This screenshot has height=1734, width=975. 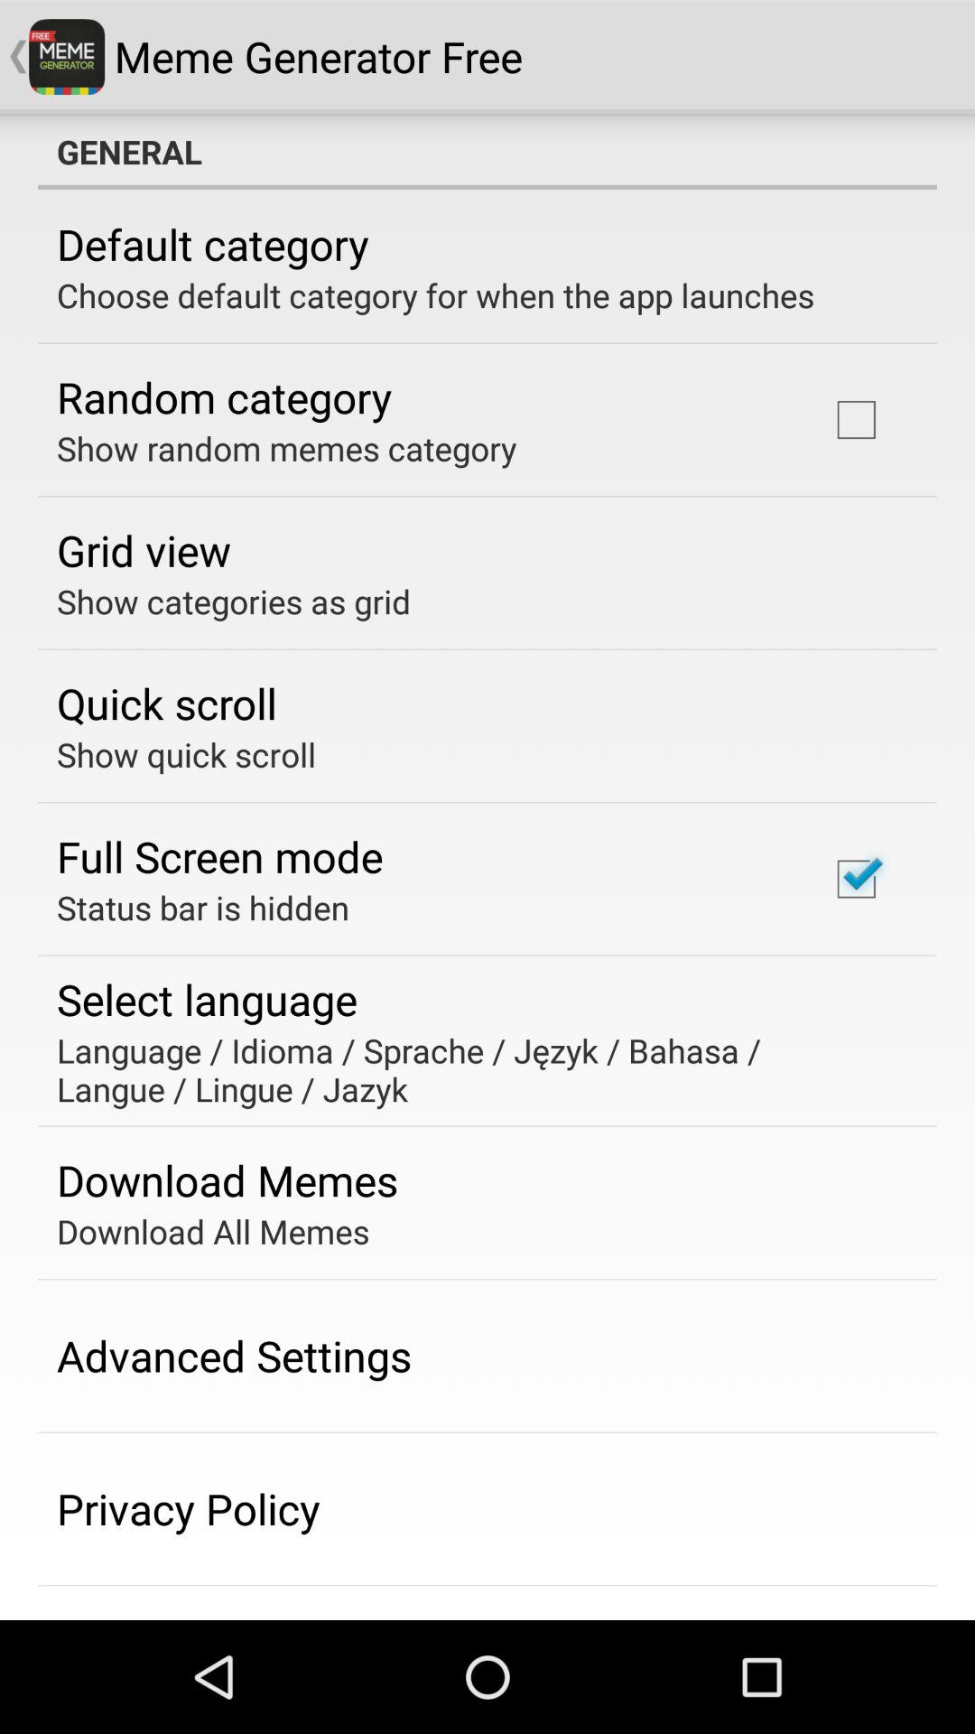 What do you see at coordinates (475, 1069) in the screenshot?
I see `flip until the language idioma sprache item` at bounding box center [475, 1069].